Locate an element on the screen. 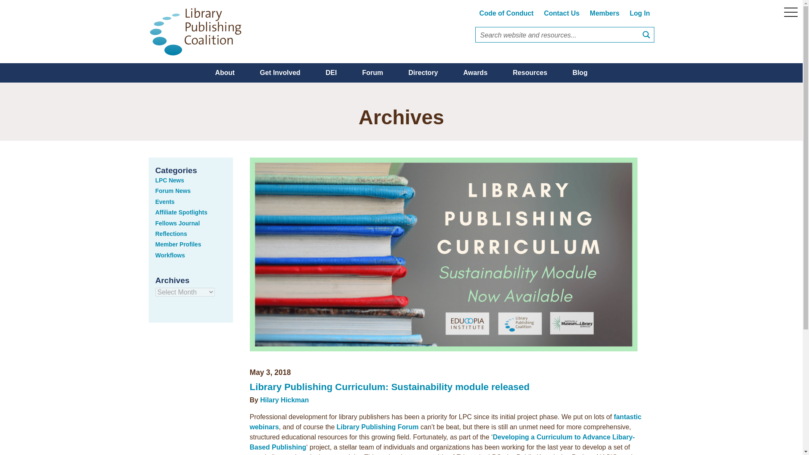 The image size is (809, 455). fantastic webinars is located at coordinates (445, 421).